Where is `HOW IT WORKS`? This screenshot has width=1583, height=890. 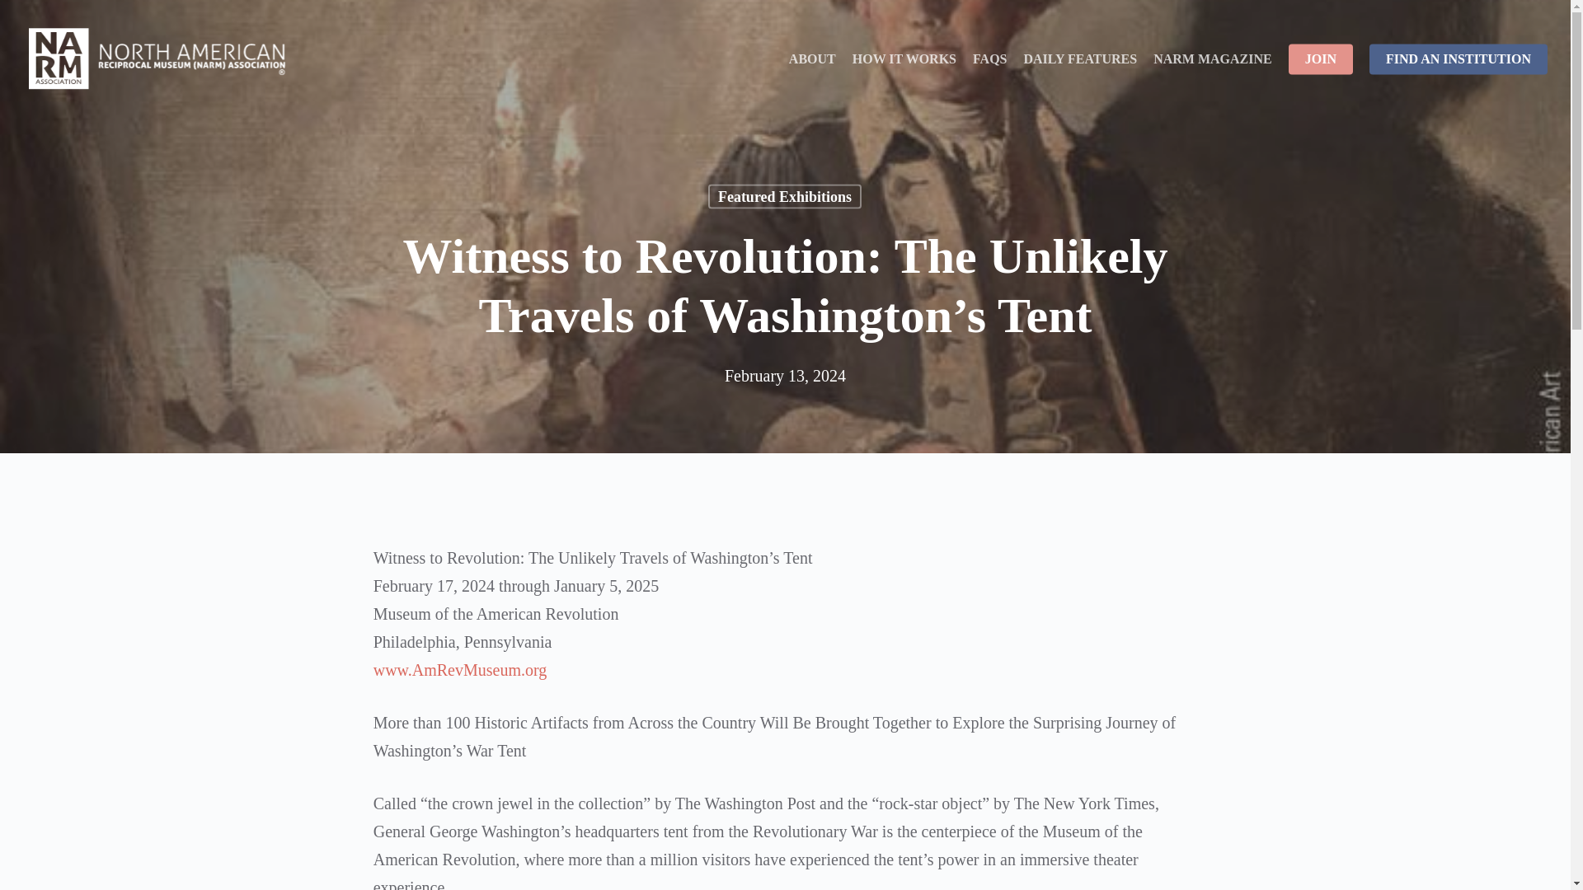 HOW IT WORKS is located at coordinates (904, 59).